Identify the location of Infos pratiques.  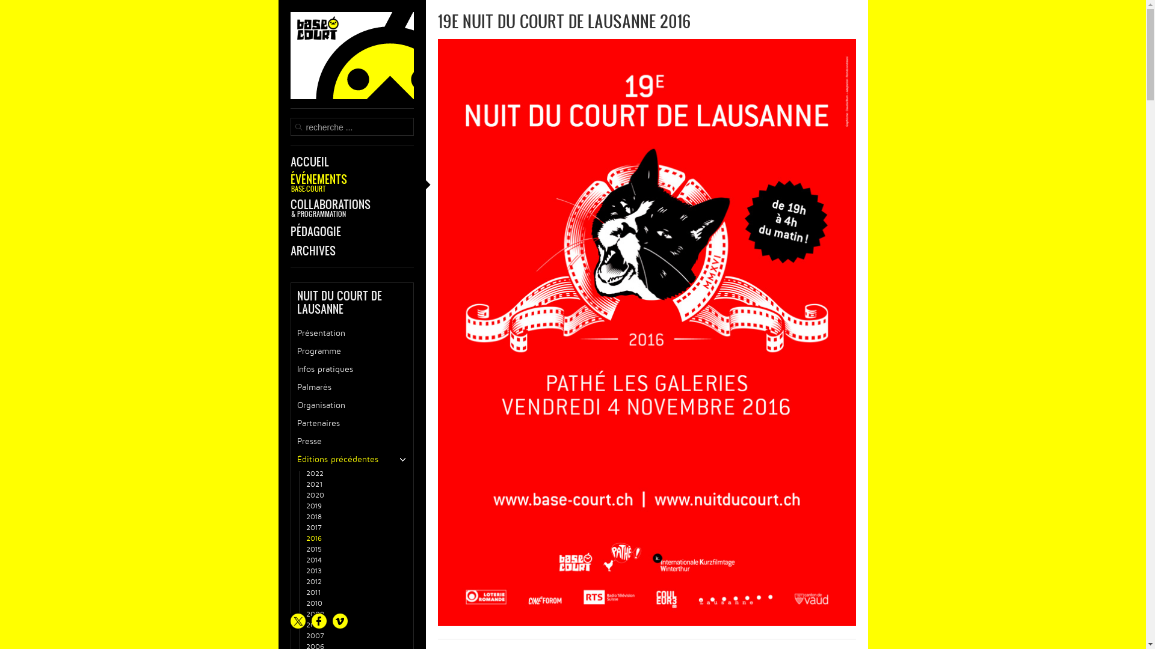
(352, 370).